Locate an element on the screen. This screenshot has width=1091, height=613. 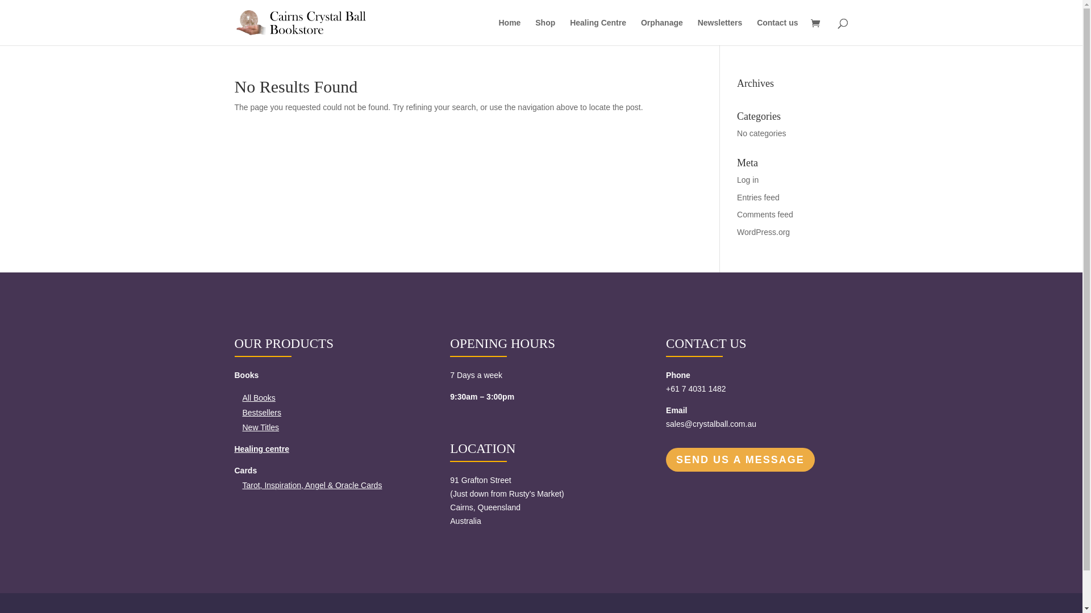
WordPress.org is located at coordinates (764, 232).